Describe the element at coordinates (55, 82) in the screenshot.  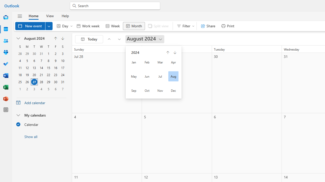
I see `30, August, 2024` at that location.